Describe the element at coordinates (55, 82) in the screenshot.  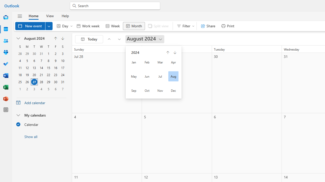
I see `30, August, 2024` at that location.